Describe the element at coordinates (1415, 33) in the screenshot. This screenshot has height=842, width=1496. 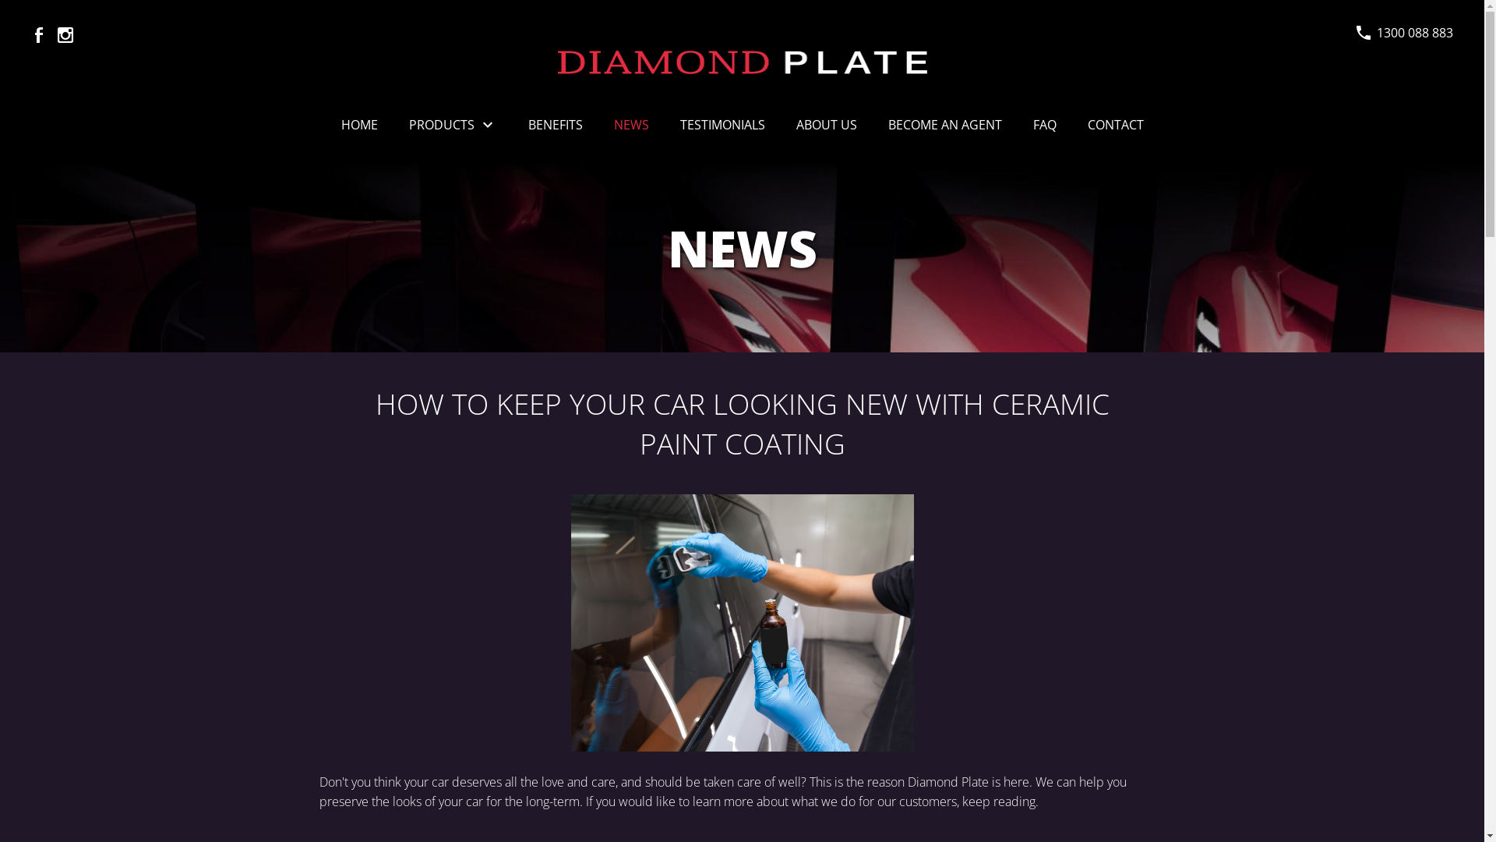
I see `1300 088 883` at that location.